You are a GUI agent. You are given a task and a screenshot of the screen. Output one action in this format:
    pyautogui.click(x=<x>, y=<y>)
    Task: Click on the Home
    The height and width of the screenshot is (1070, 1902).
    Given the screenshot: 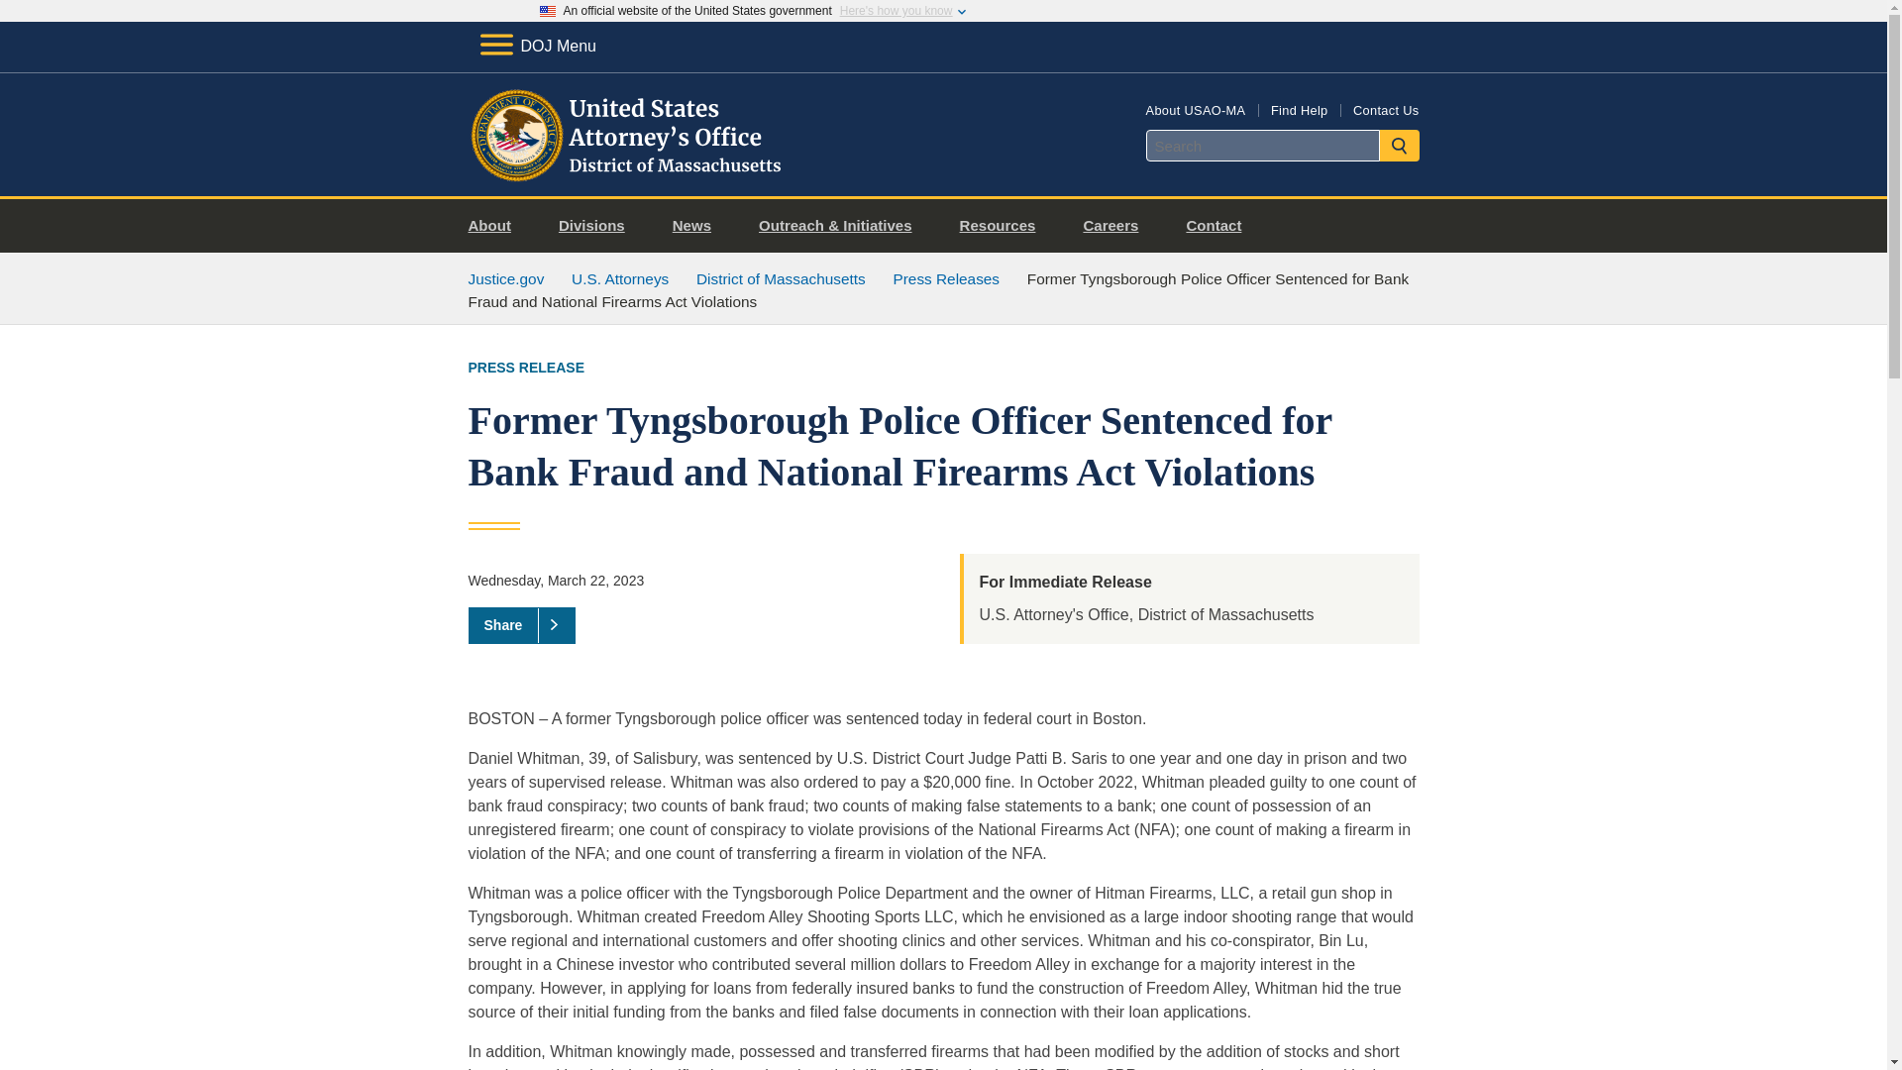 What is the action you would take?
    pyautogui.click(x=628, y=172)
    